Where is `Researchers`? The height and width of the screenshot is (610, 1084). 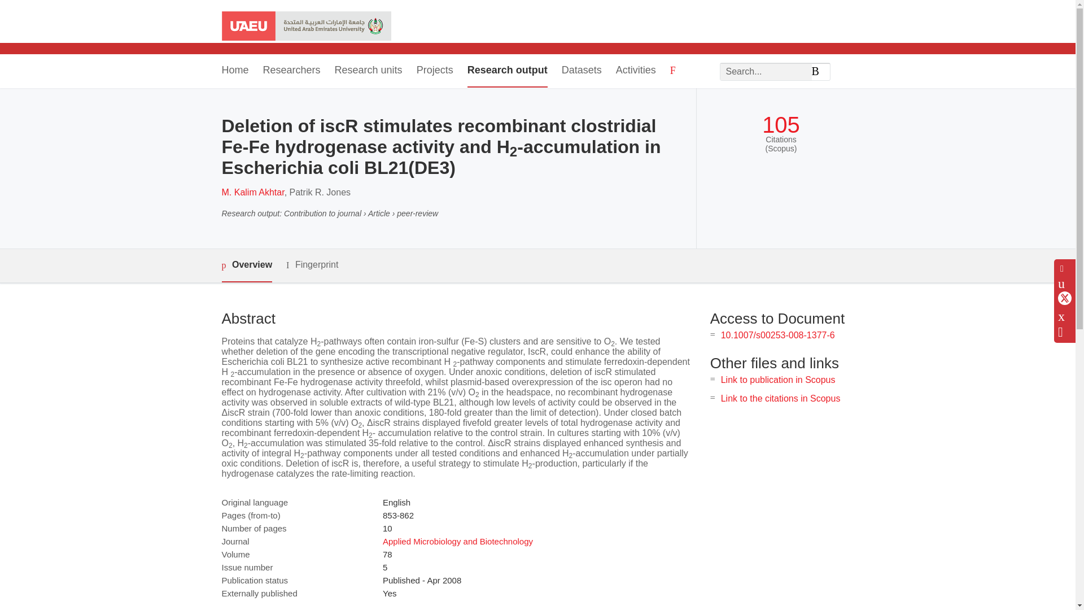
Researchers is located at coordinates (292, 71).